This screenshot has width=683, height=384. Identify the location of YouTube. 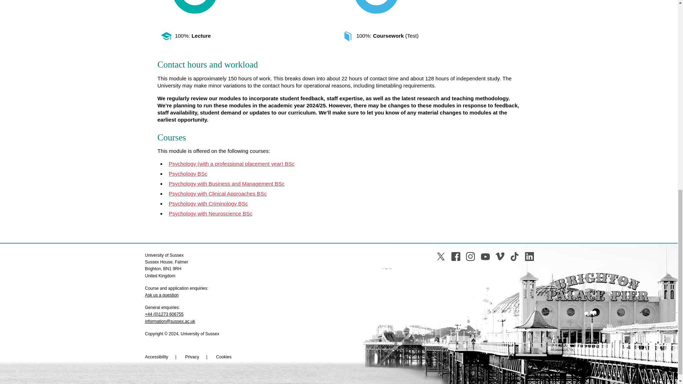
(485, 256).